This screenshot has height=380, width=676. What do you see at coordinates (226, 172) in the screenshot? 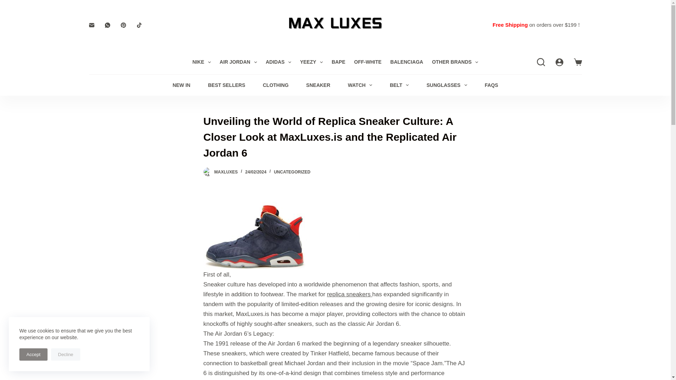
I see `Posts by Maxluxes` at bounding box center [226, 172].